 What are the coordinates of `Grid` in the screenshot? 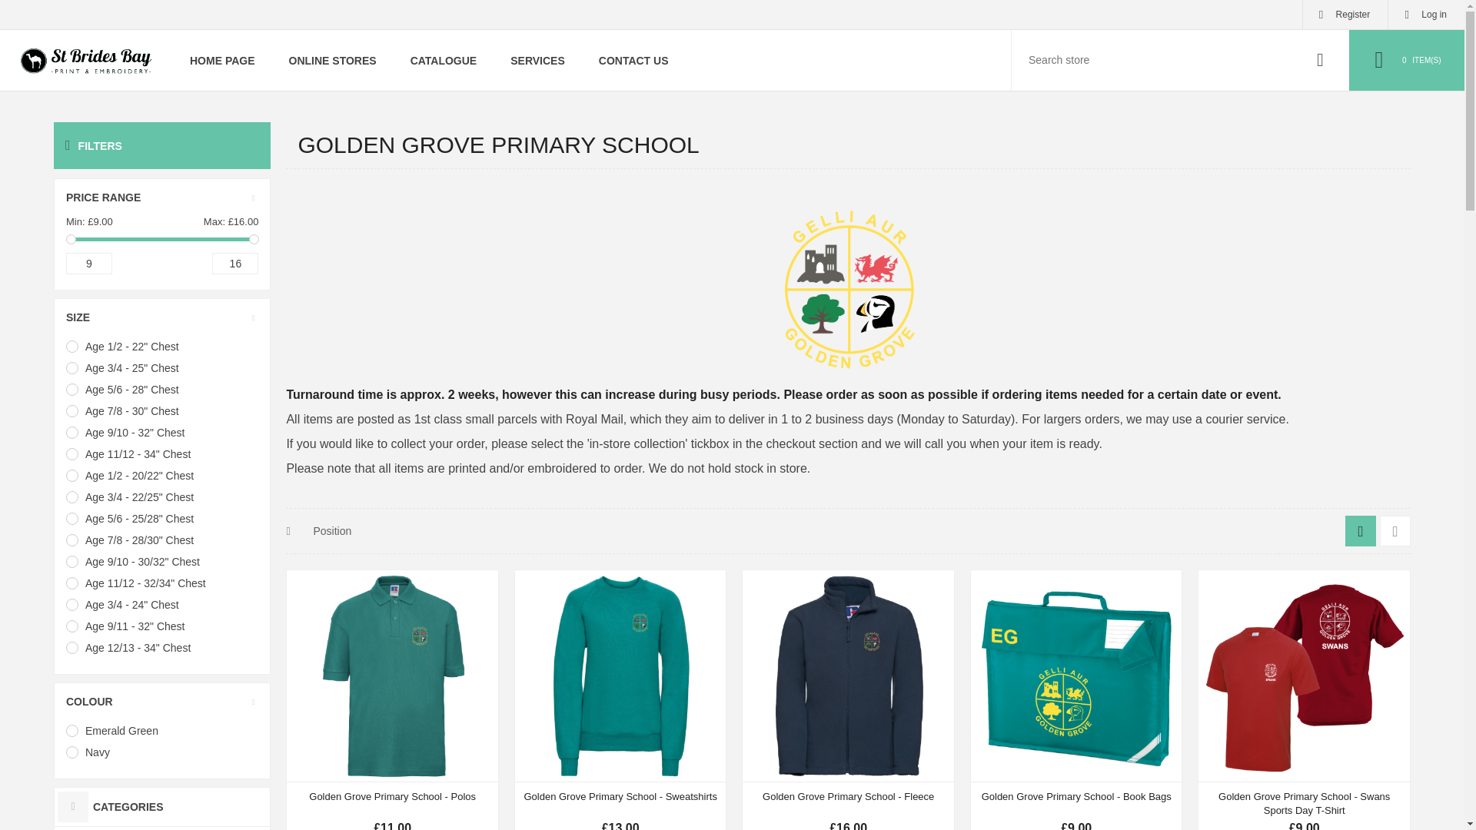 It's located at (1360, 530).